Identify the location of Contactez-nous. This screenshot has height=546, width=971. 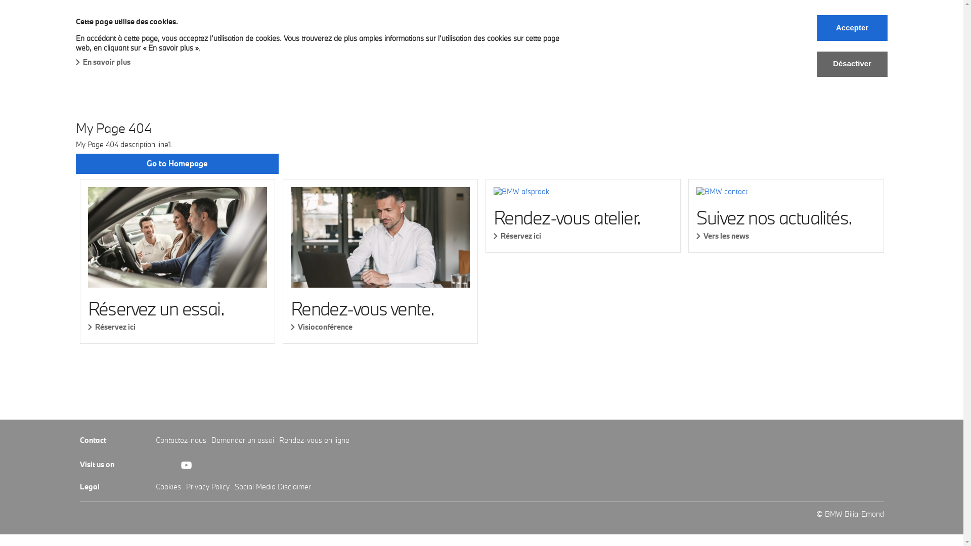
(181, 440).